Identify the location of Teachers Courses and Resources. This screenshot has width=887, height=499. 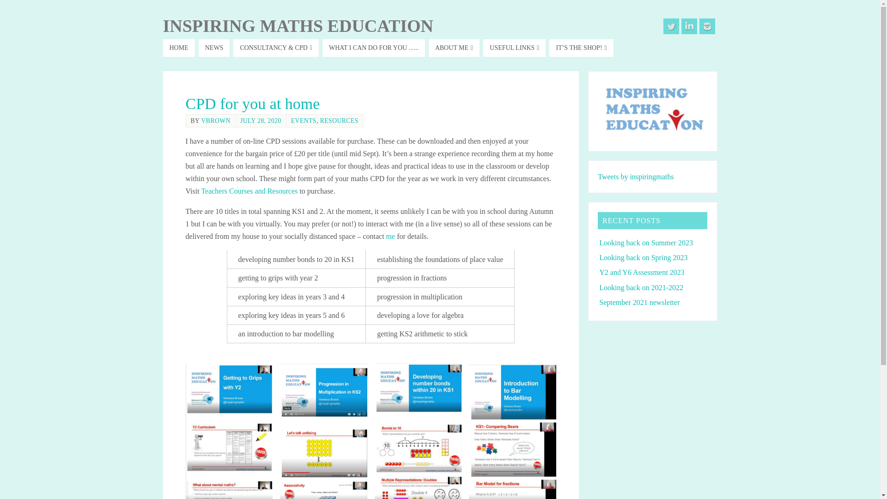
(249, 191).